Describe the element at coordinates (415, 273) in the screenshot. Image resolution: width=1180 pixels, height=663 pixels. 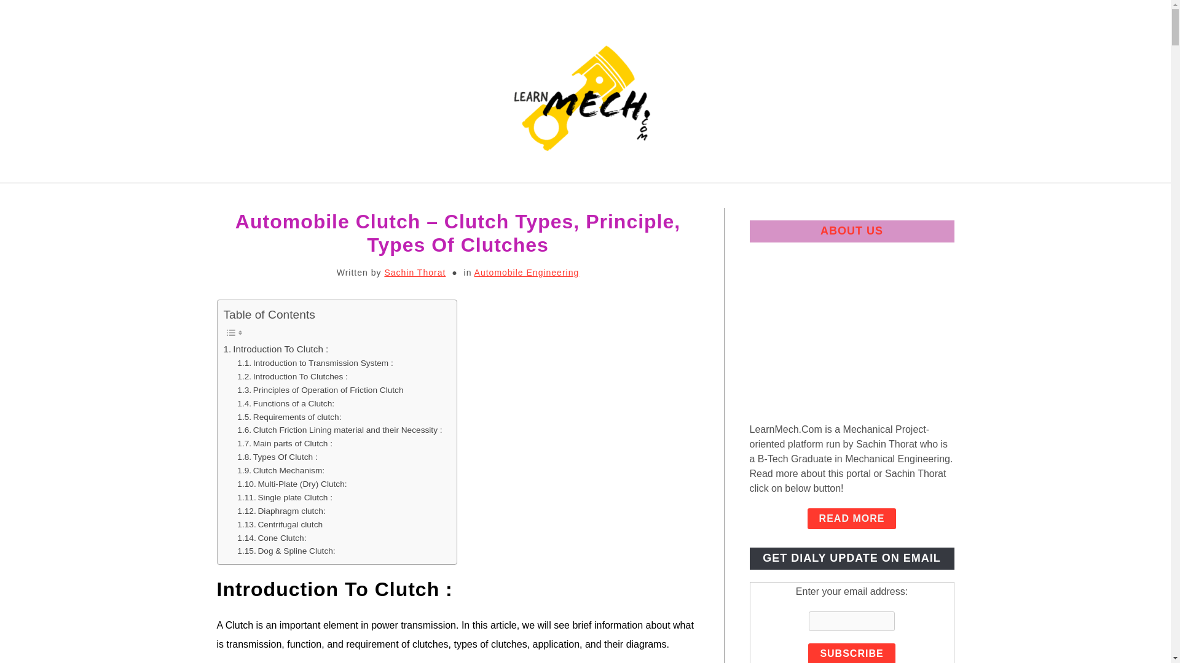
I see `Sachin Thorat` at that location.